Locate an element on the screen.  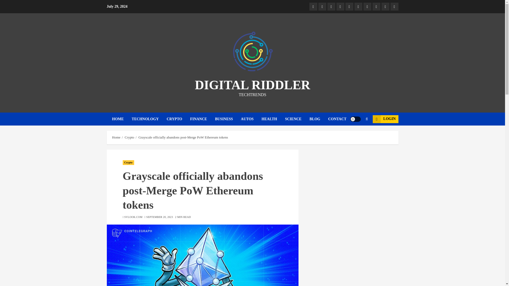
FINANCE is located at coordinates (202, 119).